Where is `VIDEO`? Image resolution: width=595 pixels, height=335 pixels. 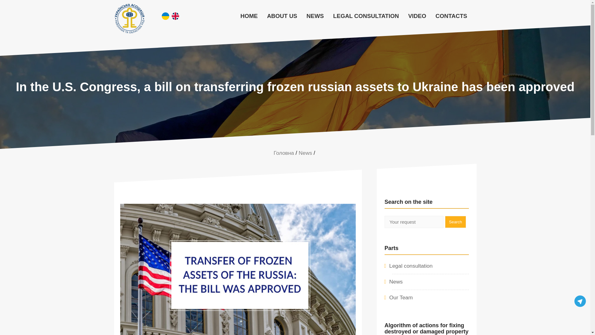
VIDEO is located at coordinates (417, 16).